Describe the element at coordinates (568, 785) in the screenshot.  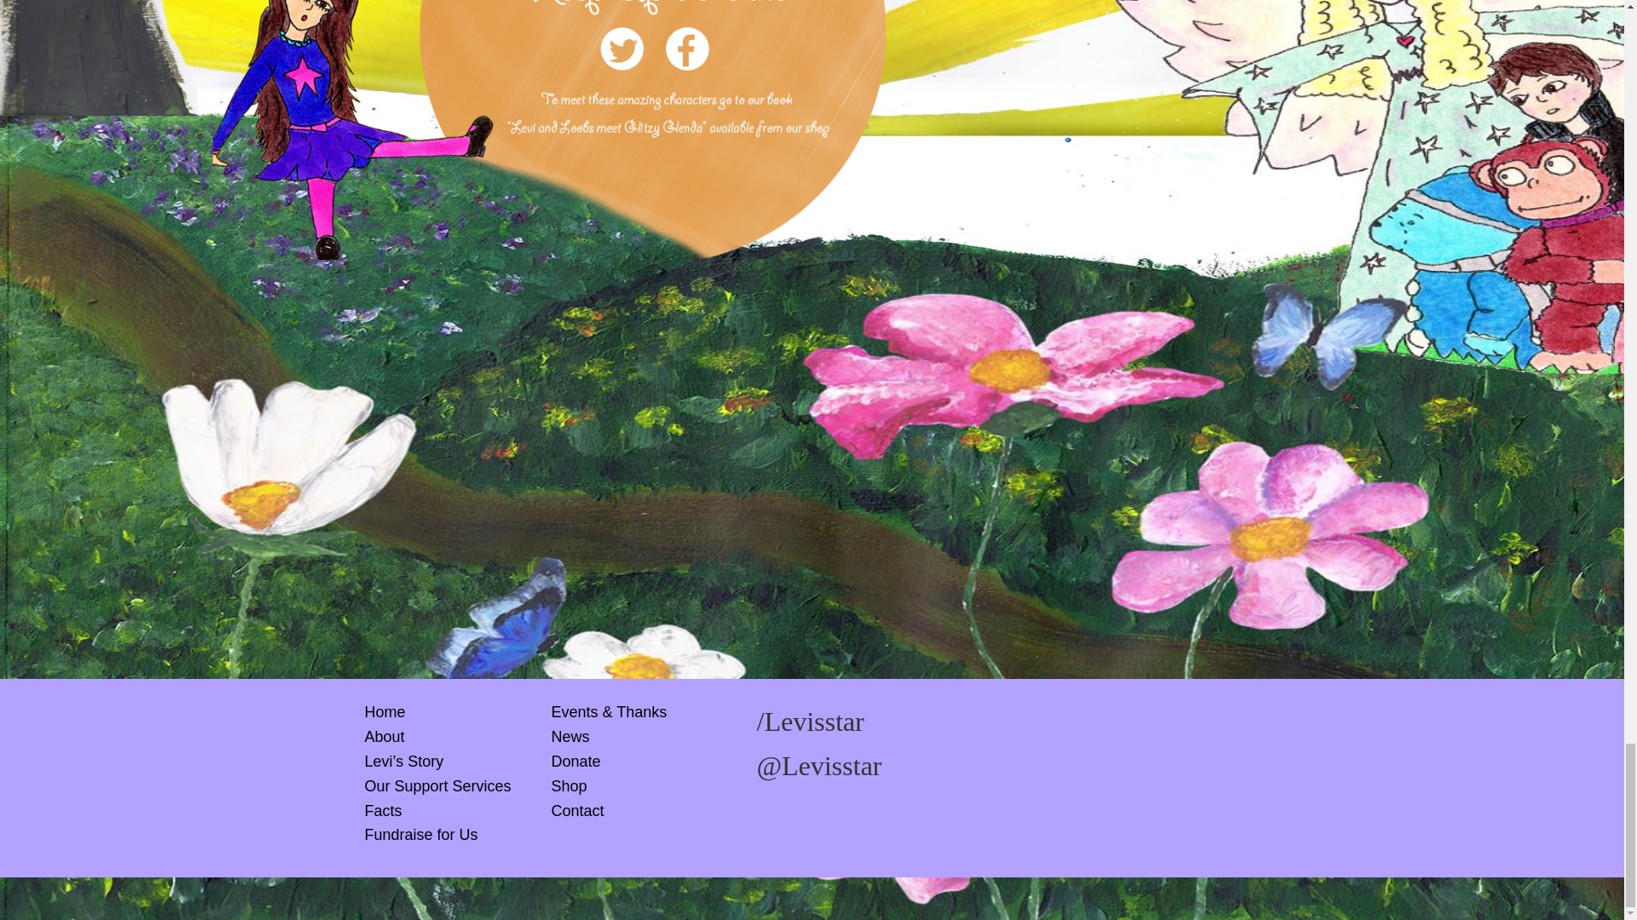
I see `Shop` at that location.